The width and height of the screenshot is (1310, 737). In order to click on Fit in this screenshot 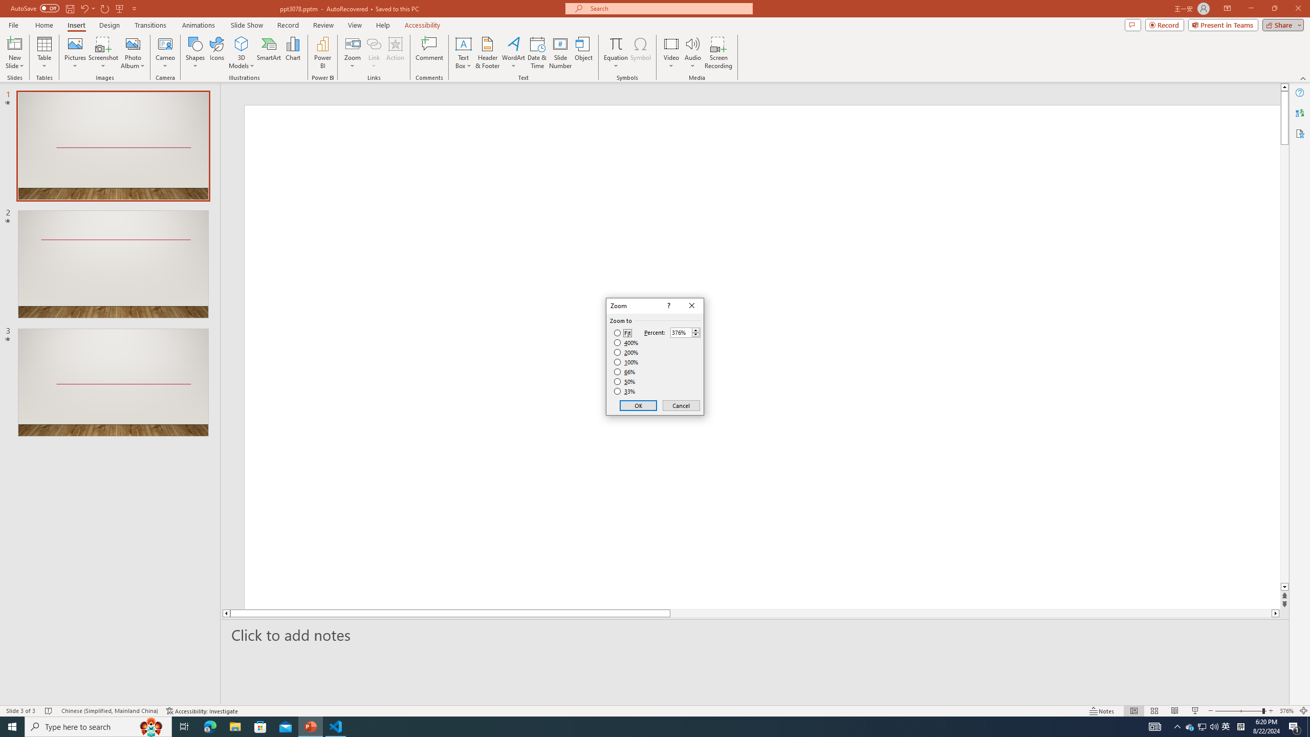, I will do `click(622, 333)`.